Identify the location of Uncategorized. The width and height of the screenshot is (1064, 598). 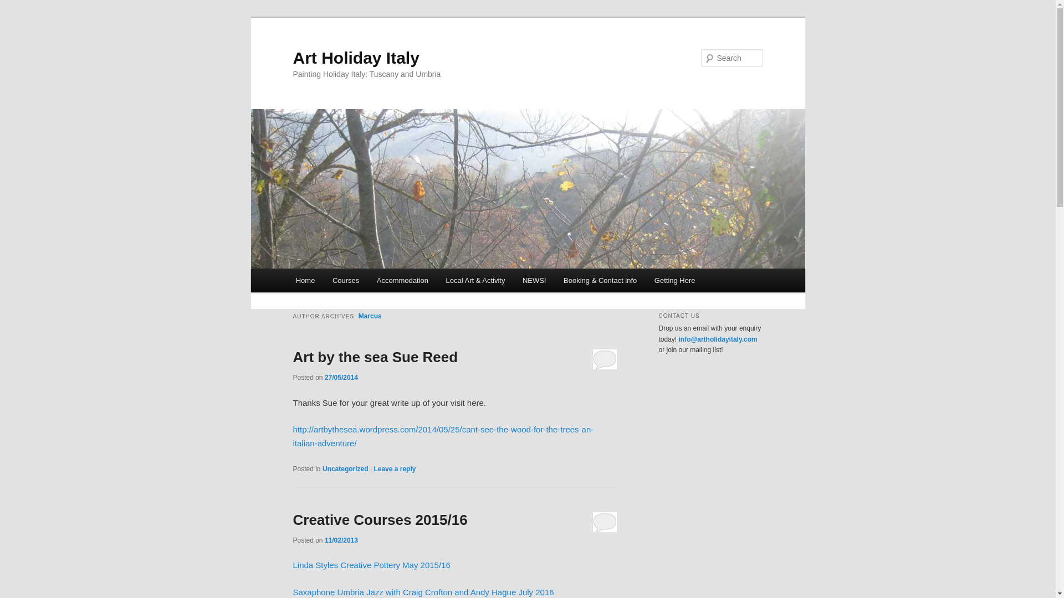
(345, 469).